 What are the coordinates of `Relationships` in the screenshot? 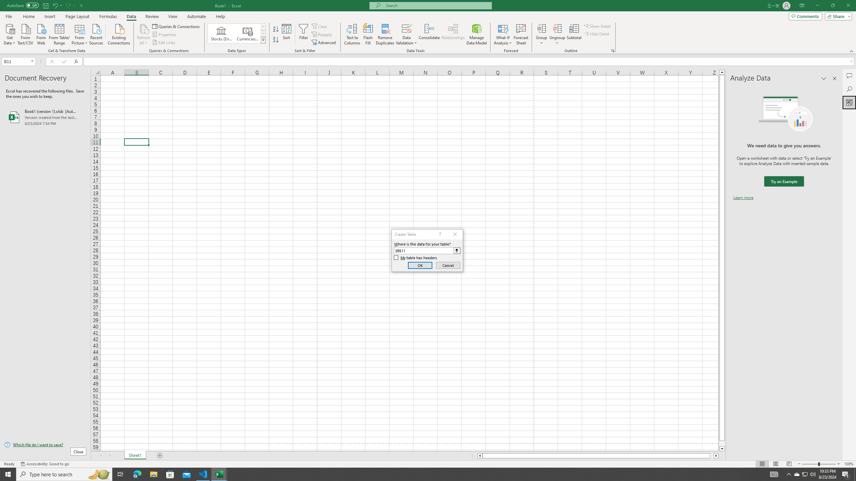 It's located at (453, 34).